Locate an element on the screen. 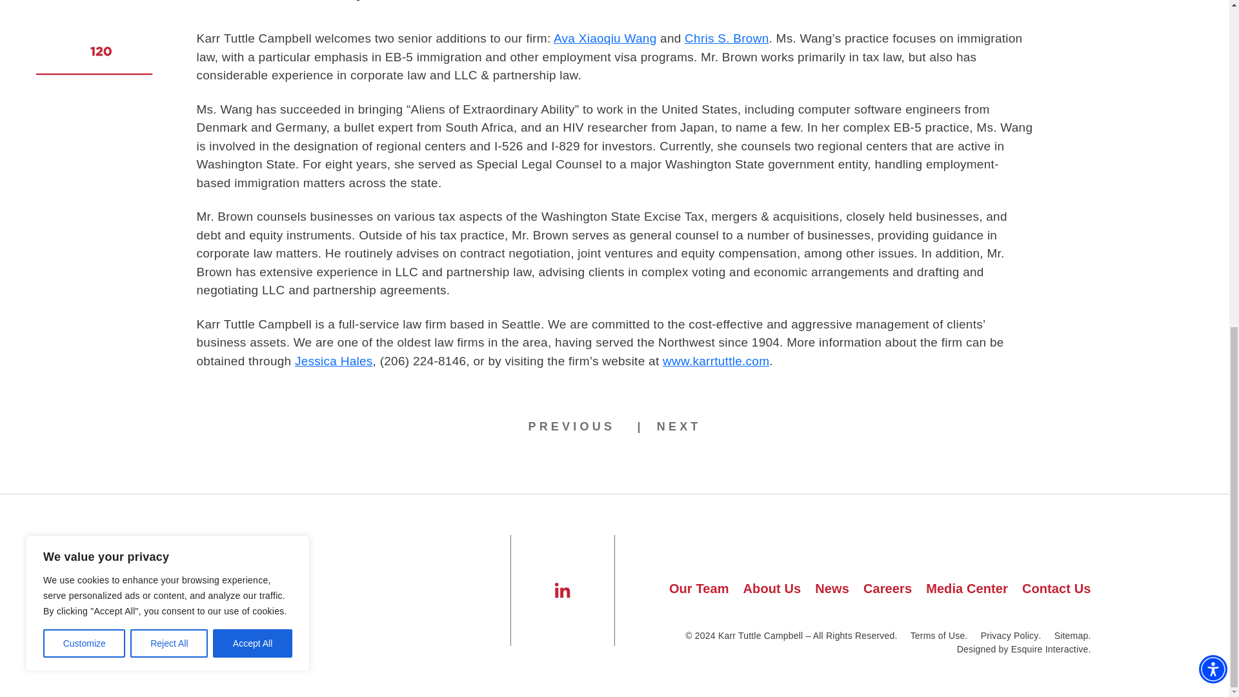 This screenshot has height=697, width=1239. Customize is located at coordinates (84, 30).